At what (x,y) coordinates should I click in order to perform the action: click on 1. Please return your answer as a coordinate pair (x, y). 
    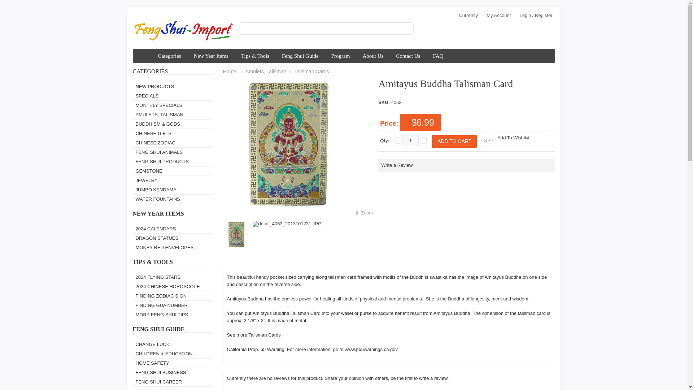
    Looking at the image, I should click on (410, 140).